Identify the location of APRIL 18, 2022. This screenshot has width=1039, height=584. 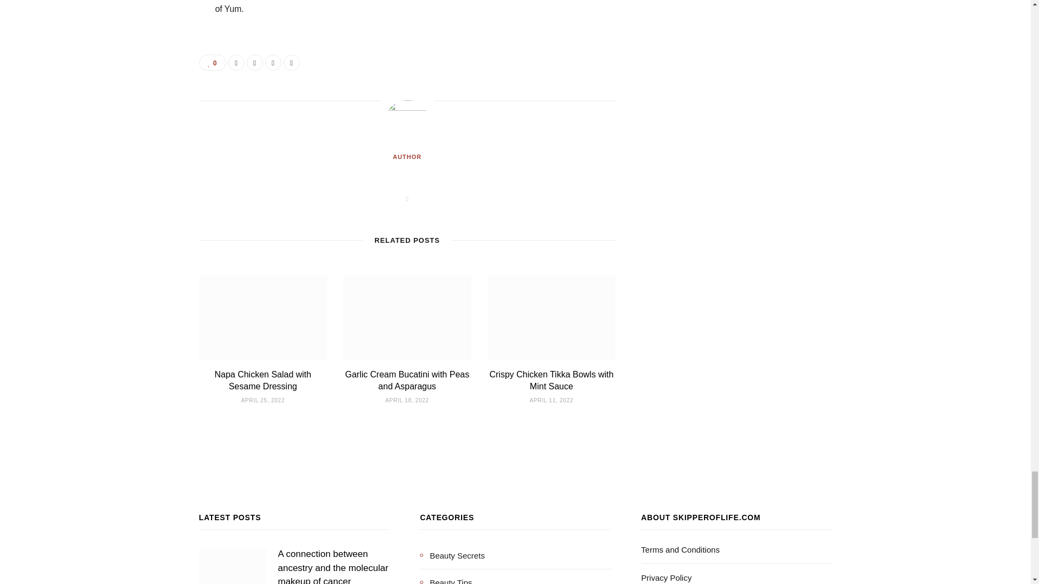
(407, 400).